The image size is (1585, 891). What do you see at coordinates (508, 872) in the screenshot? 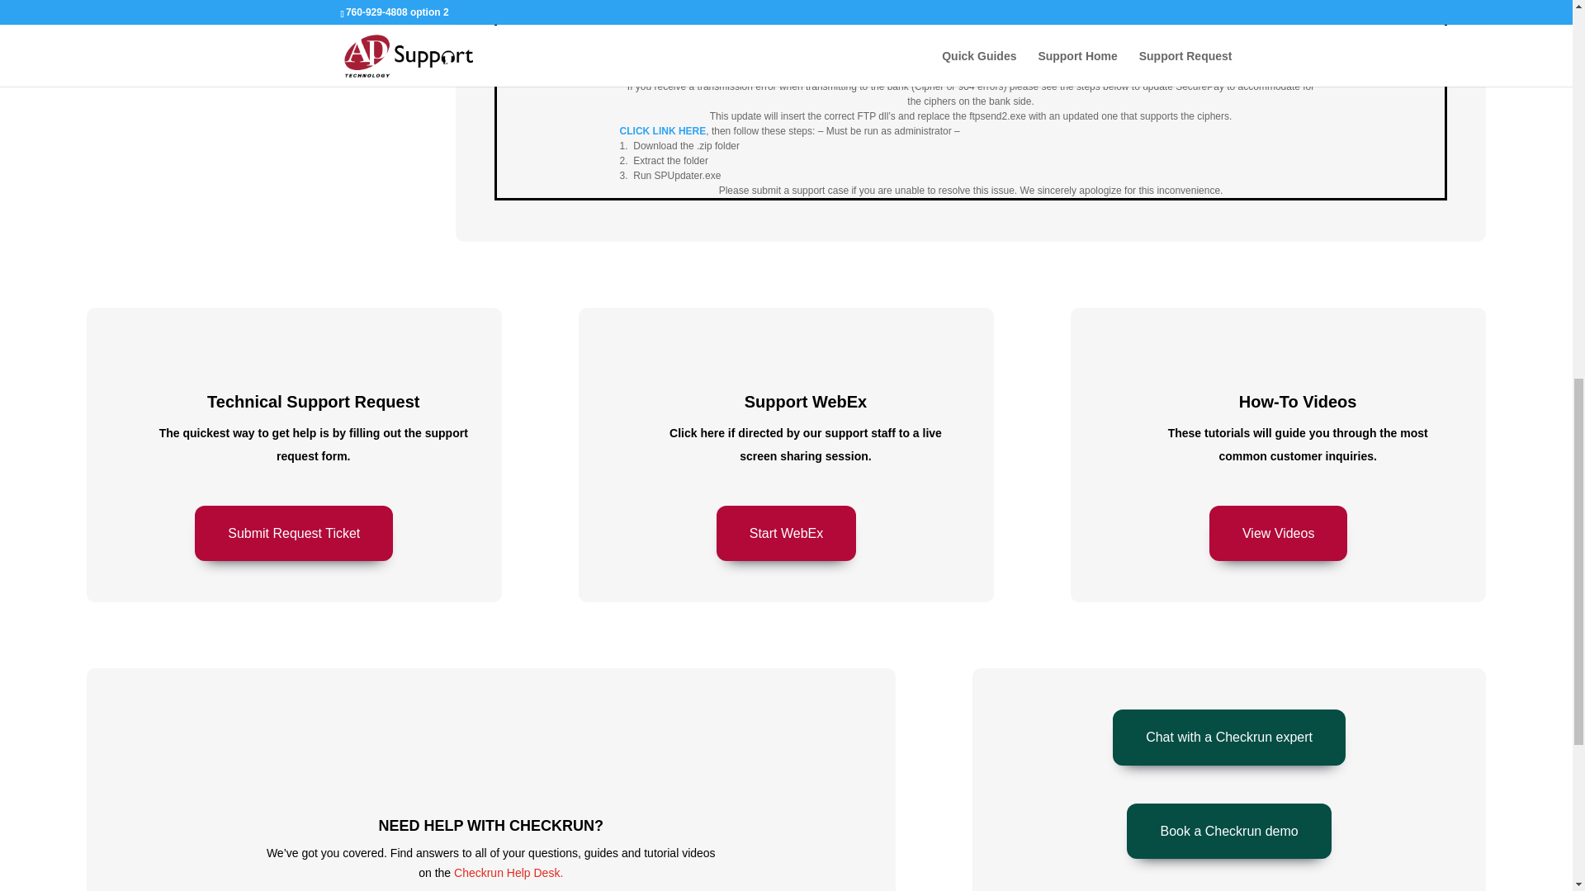
I see `Checkrun Help Desk` at bounding box center [508, 872].